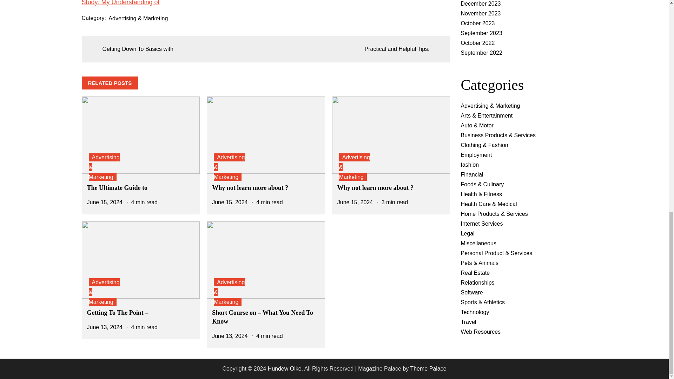 This screenshot has height=379, width=674. I want to click on The Ultimate Guide to, so click(117, 187).